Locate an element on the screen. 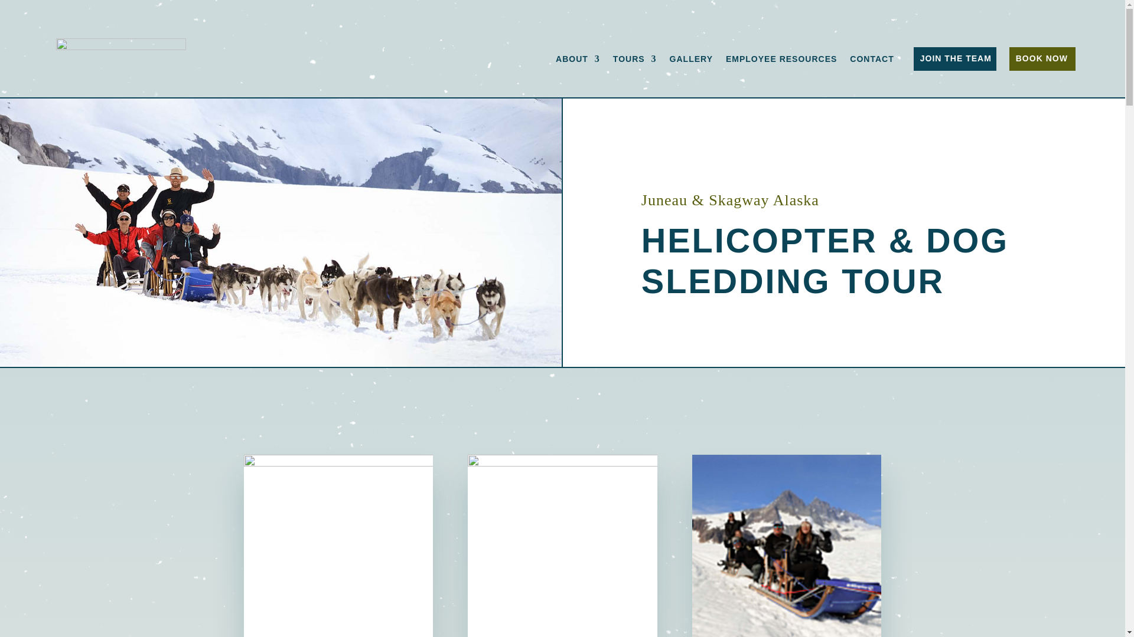 This screenshot has width=1134, height=637. AIE Website 14 copy is located at coordinates (562, 546).